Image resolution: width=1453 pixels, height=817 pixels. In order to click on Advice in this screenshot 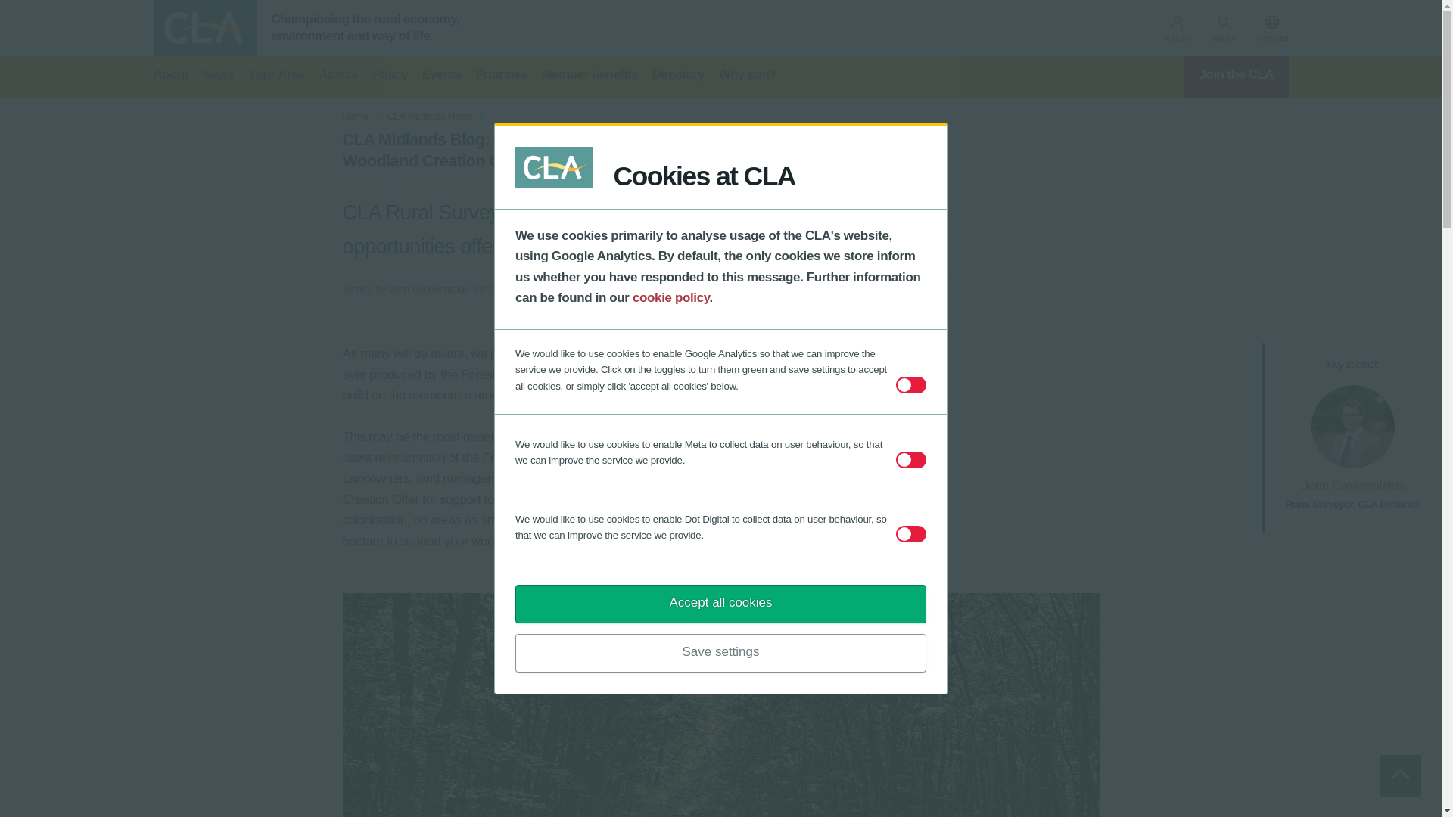, I will do `click(338, 76)`.